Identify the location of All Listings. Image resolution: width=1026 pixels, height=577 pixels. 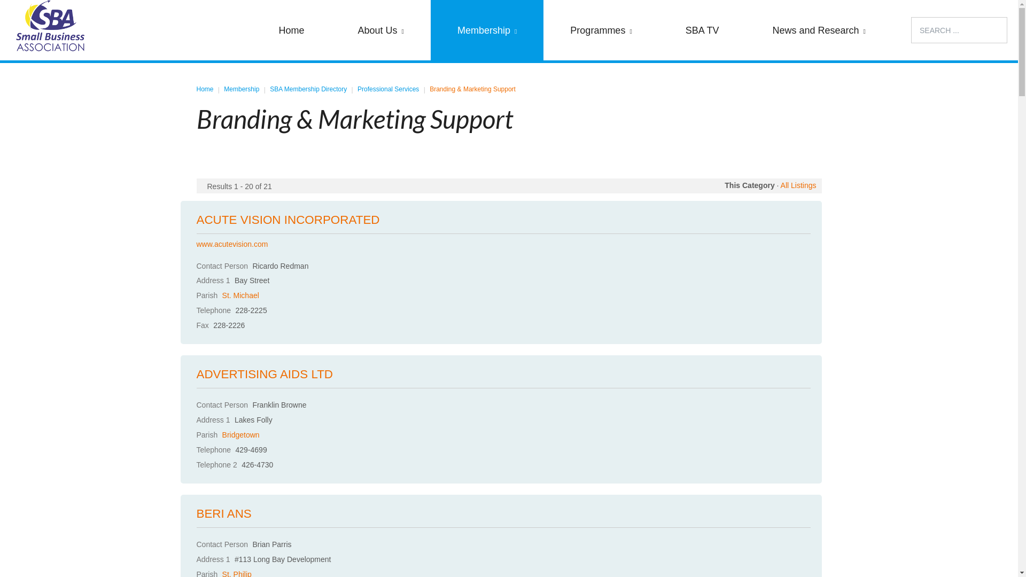
(798, 185).